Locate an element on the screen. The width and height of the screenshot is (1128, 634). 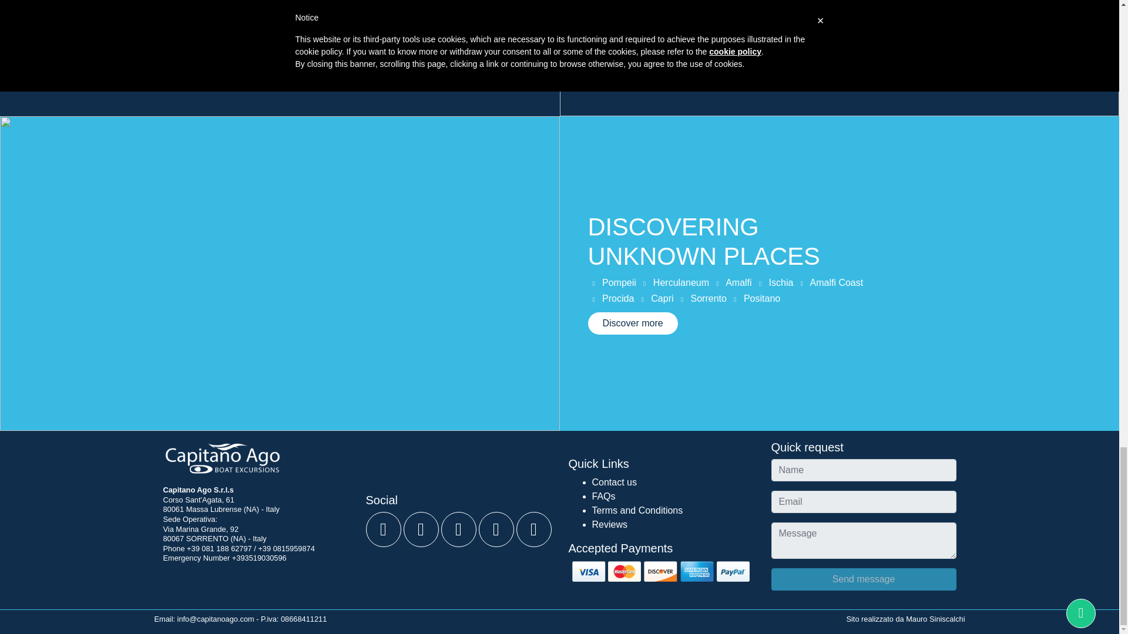
Cookie Policy is located at coordinates (266, 579).